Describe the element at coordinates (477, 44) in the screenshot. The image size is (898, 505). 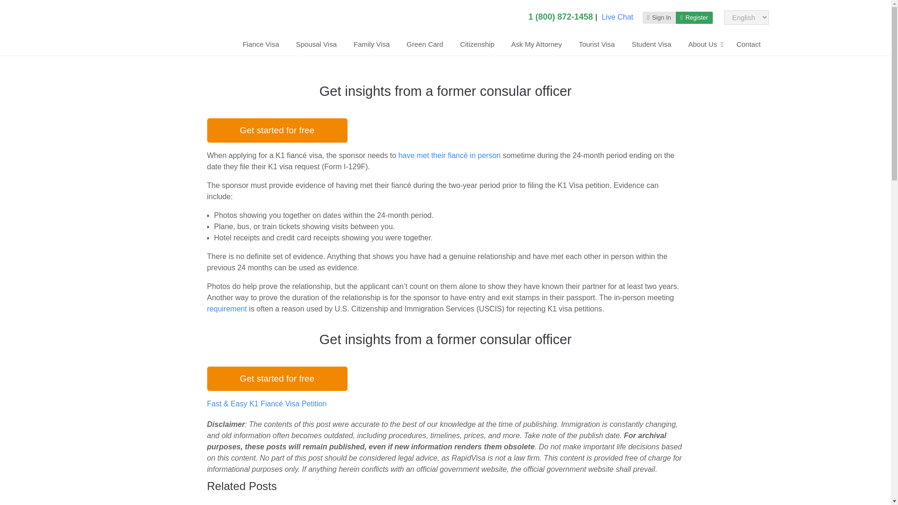
I see `Citizenship` at that location.